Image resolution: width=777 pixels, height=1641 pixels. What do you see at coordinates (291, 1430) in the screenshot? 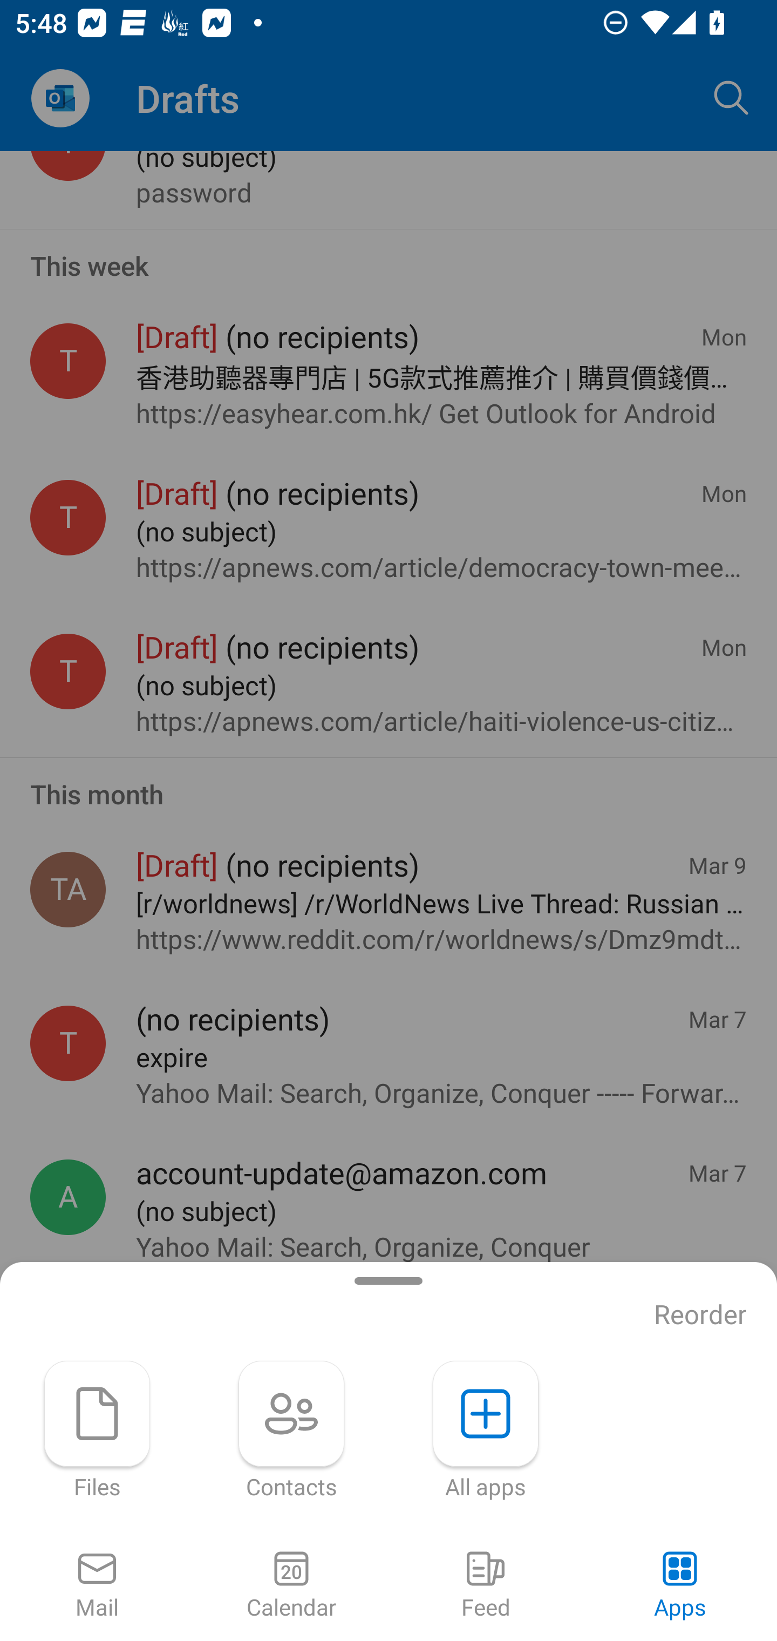
I see `Contacts` at bounding box center [291, 1430].